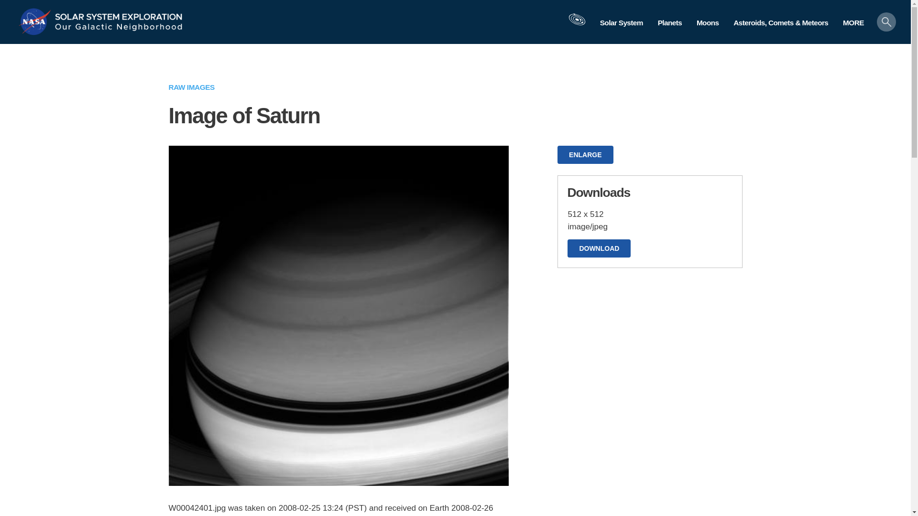 The height and width of the screenshot is (516, 918). I want to click on Home, so click(119, 29).